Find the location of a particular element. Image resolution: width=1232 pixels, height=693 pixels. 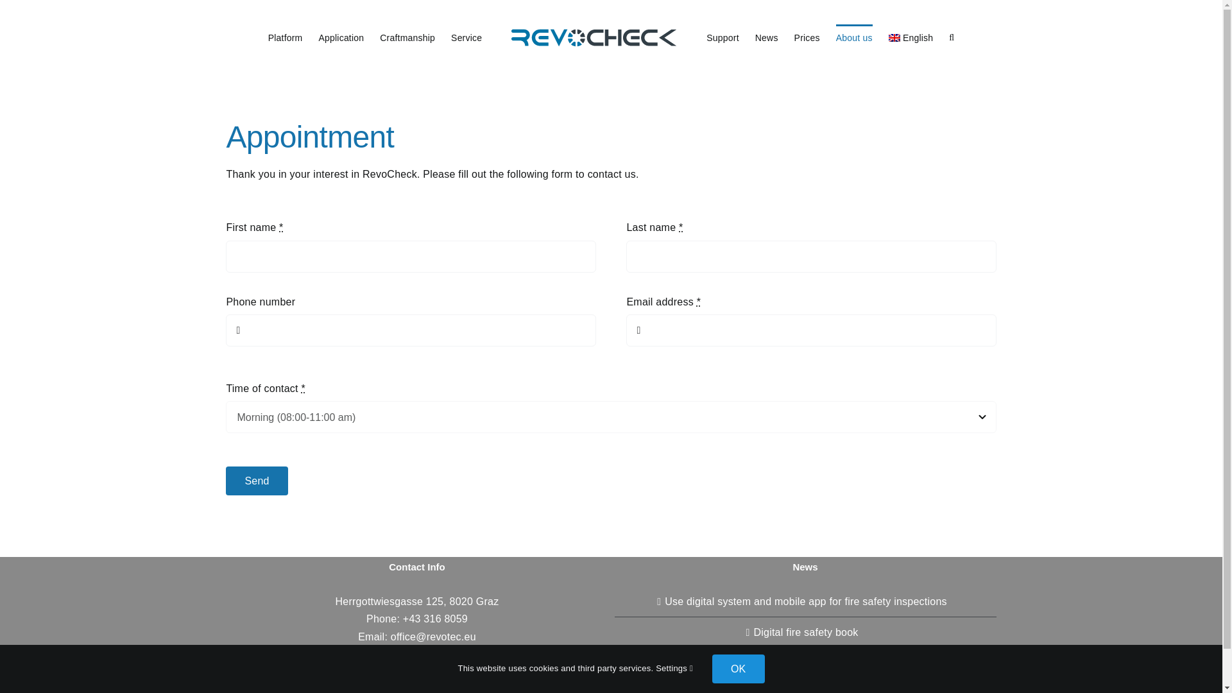

Platform is located at coordinates (286, 37).